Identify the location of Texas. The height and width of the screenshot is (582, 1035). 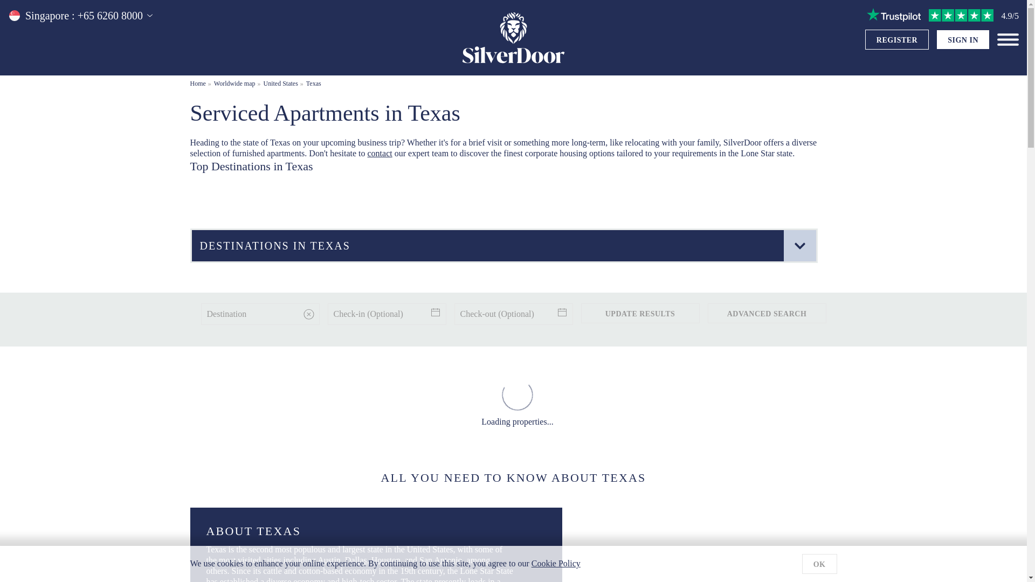
(314, 83).